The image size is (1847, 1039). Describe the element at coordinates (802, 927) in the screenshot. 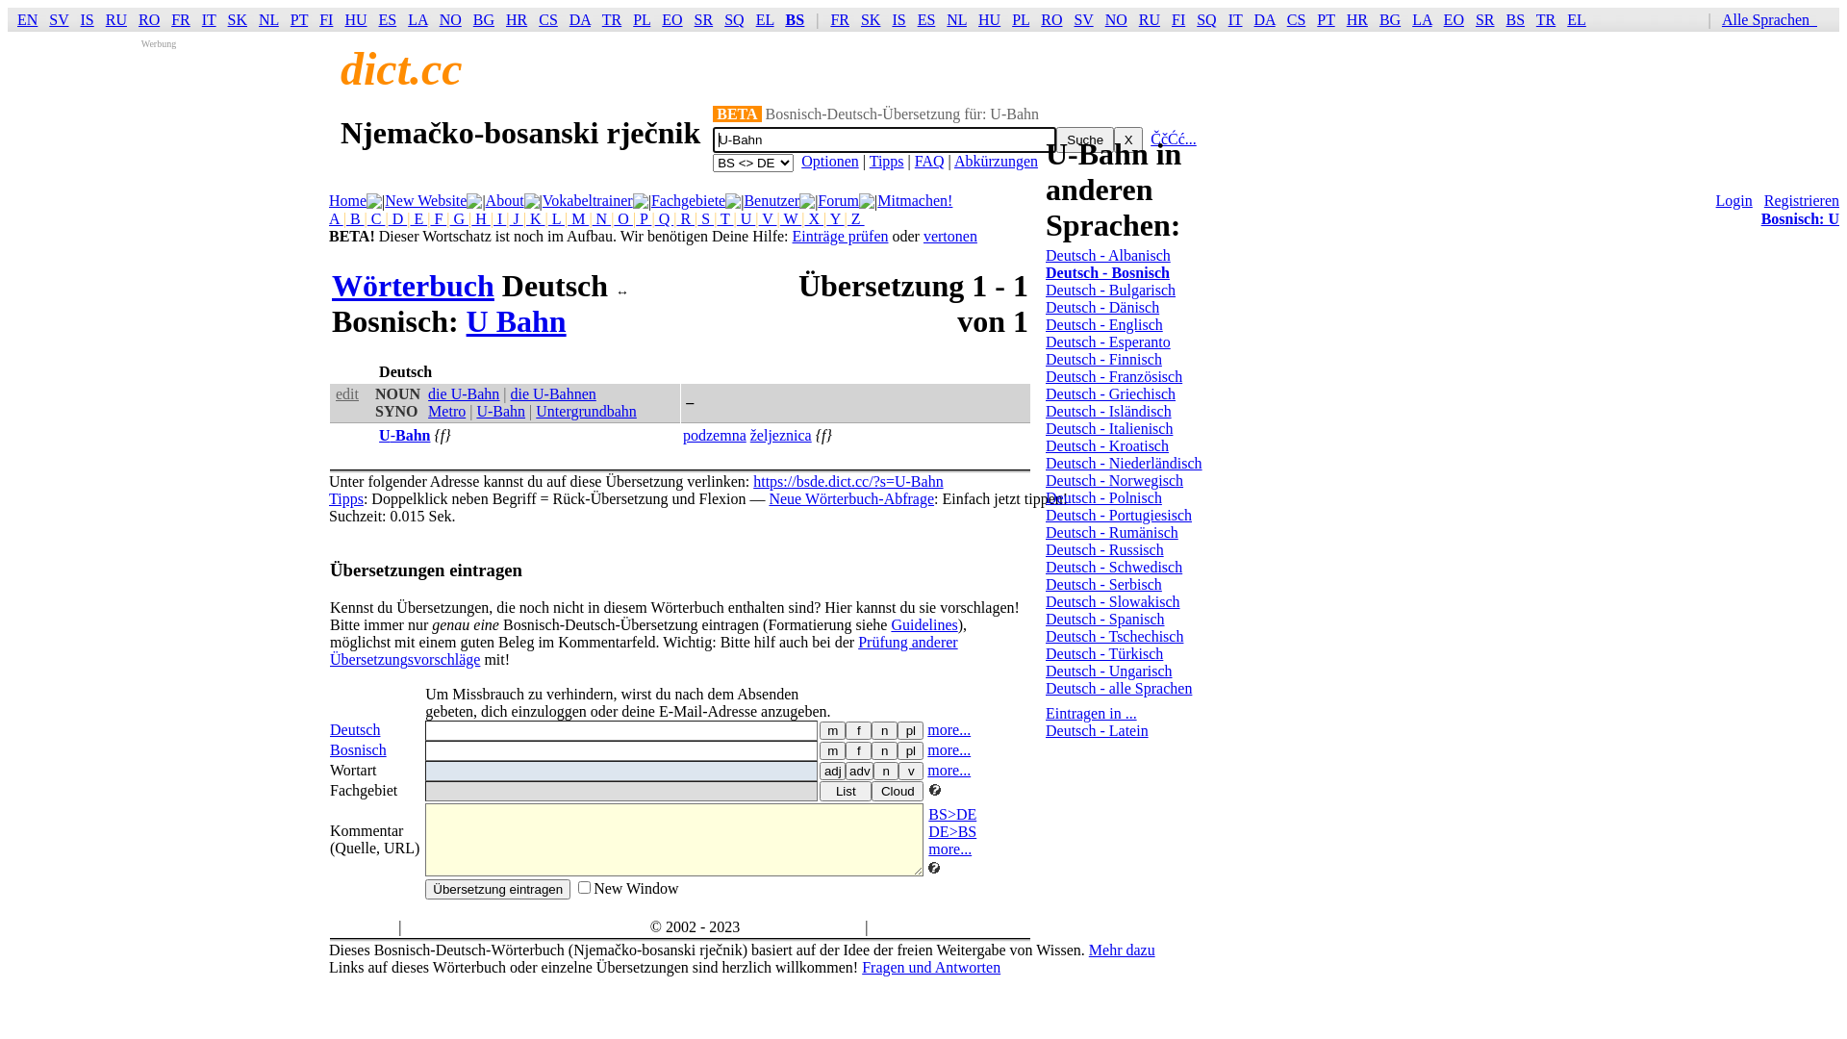

I see `Paul Hemetsberger` at that location.